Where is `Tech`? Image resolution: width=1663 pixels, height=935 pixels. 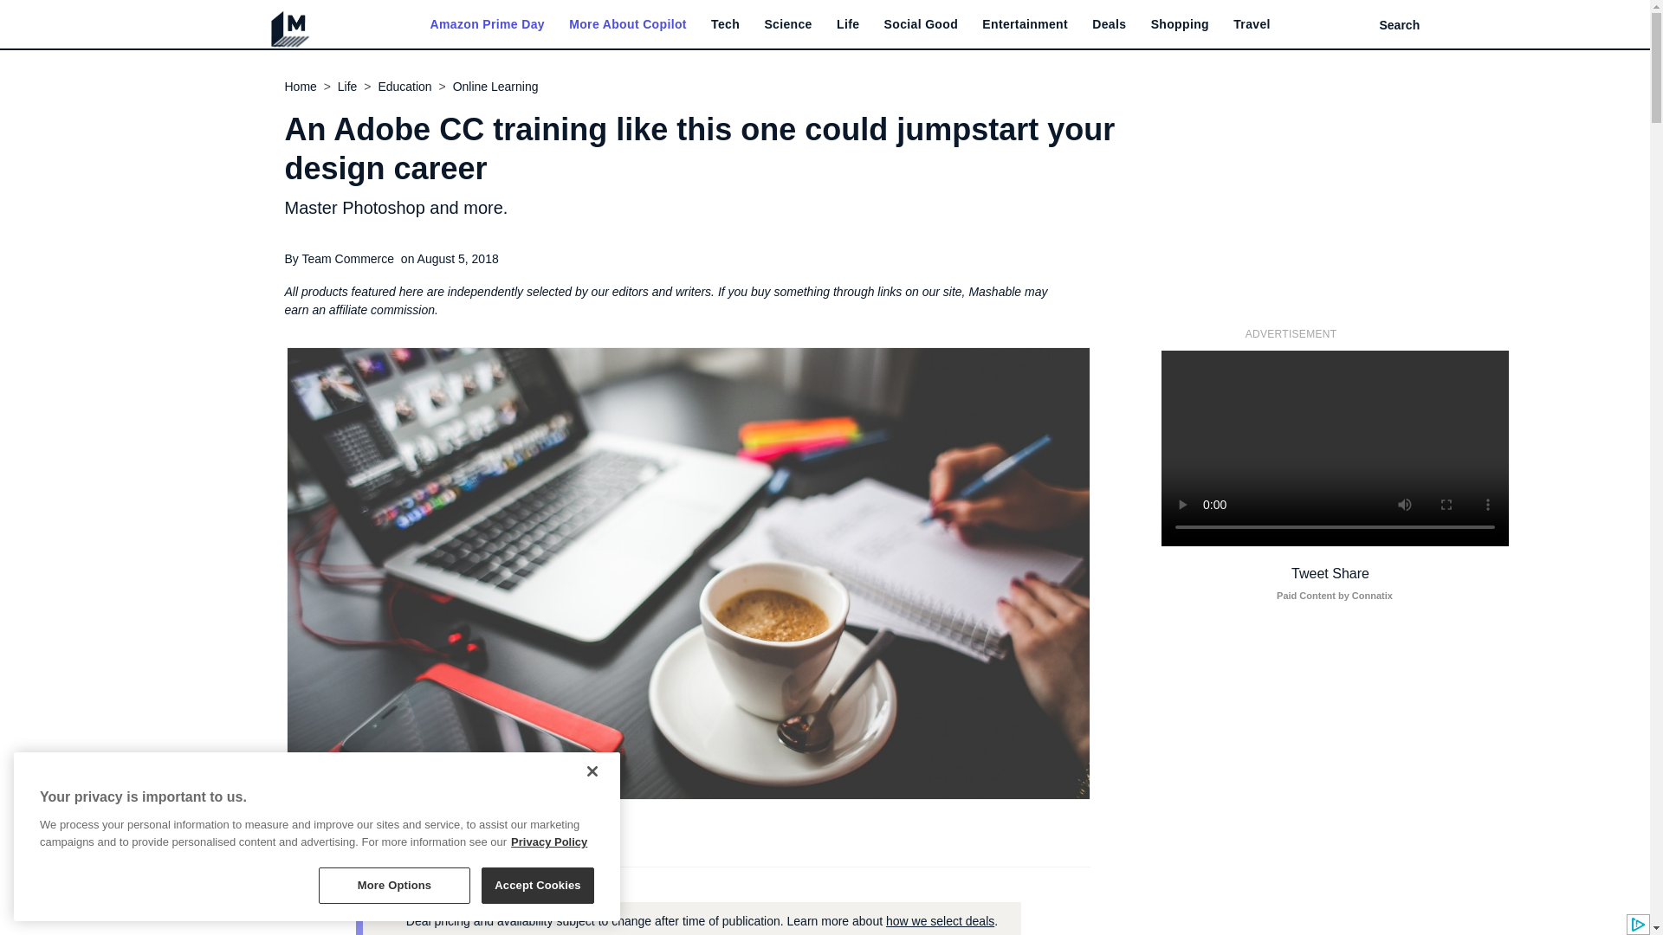
Tech is located at coordinates (726, 24).